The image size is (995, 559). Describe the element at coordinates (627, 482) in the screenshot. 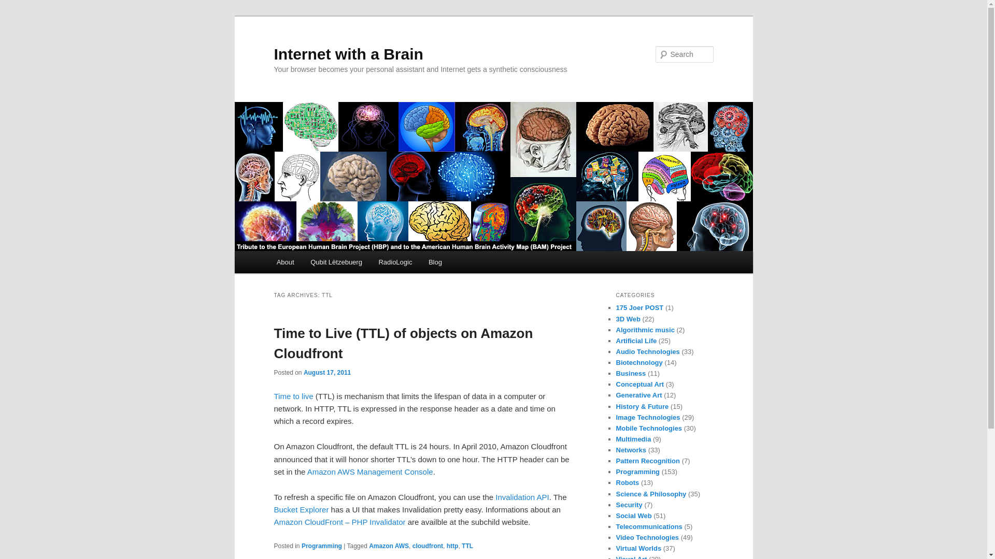

I see `Robots` at that location.